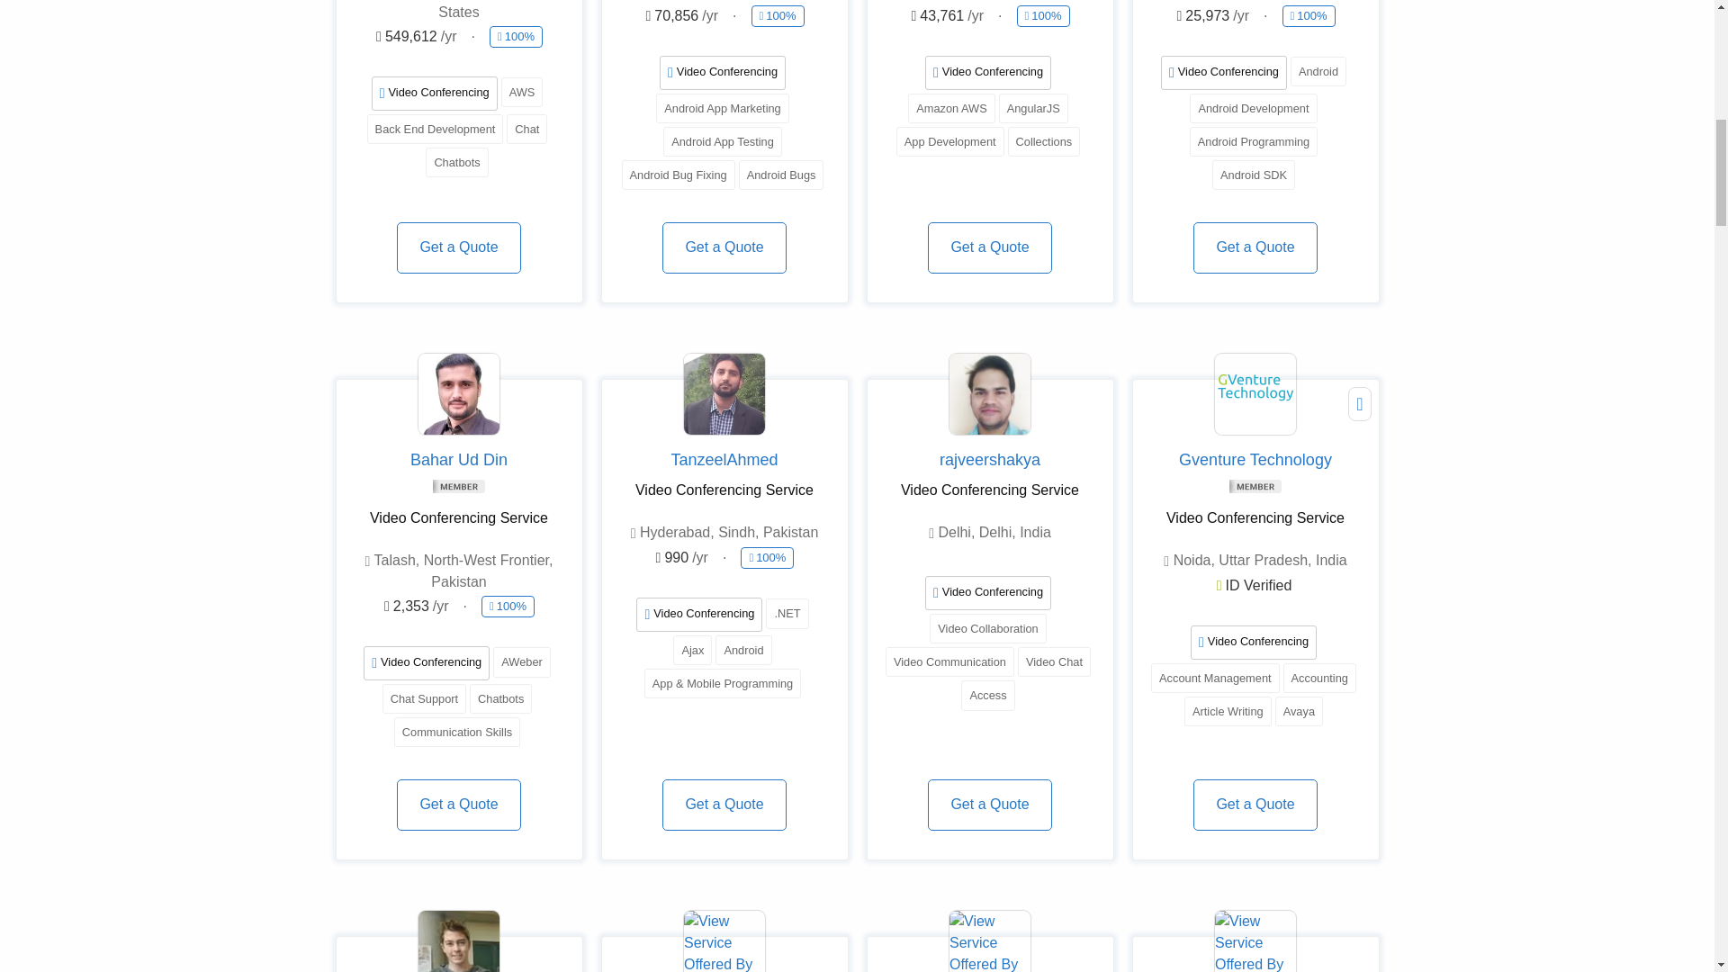 The image size is (1728, 972). I want to click on Get a Quote, so click(1255, 247).